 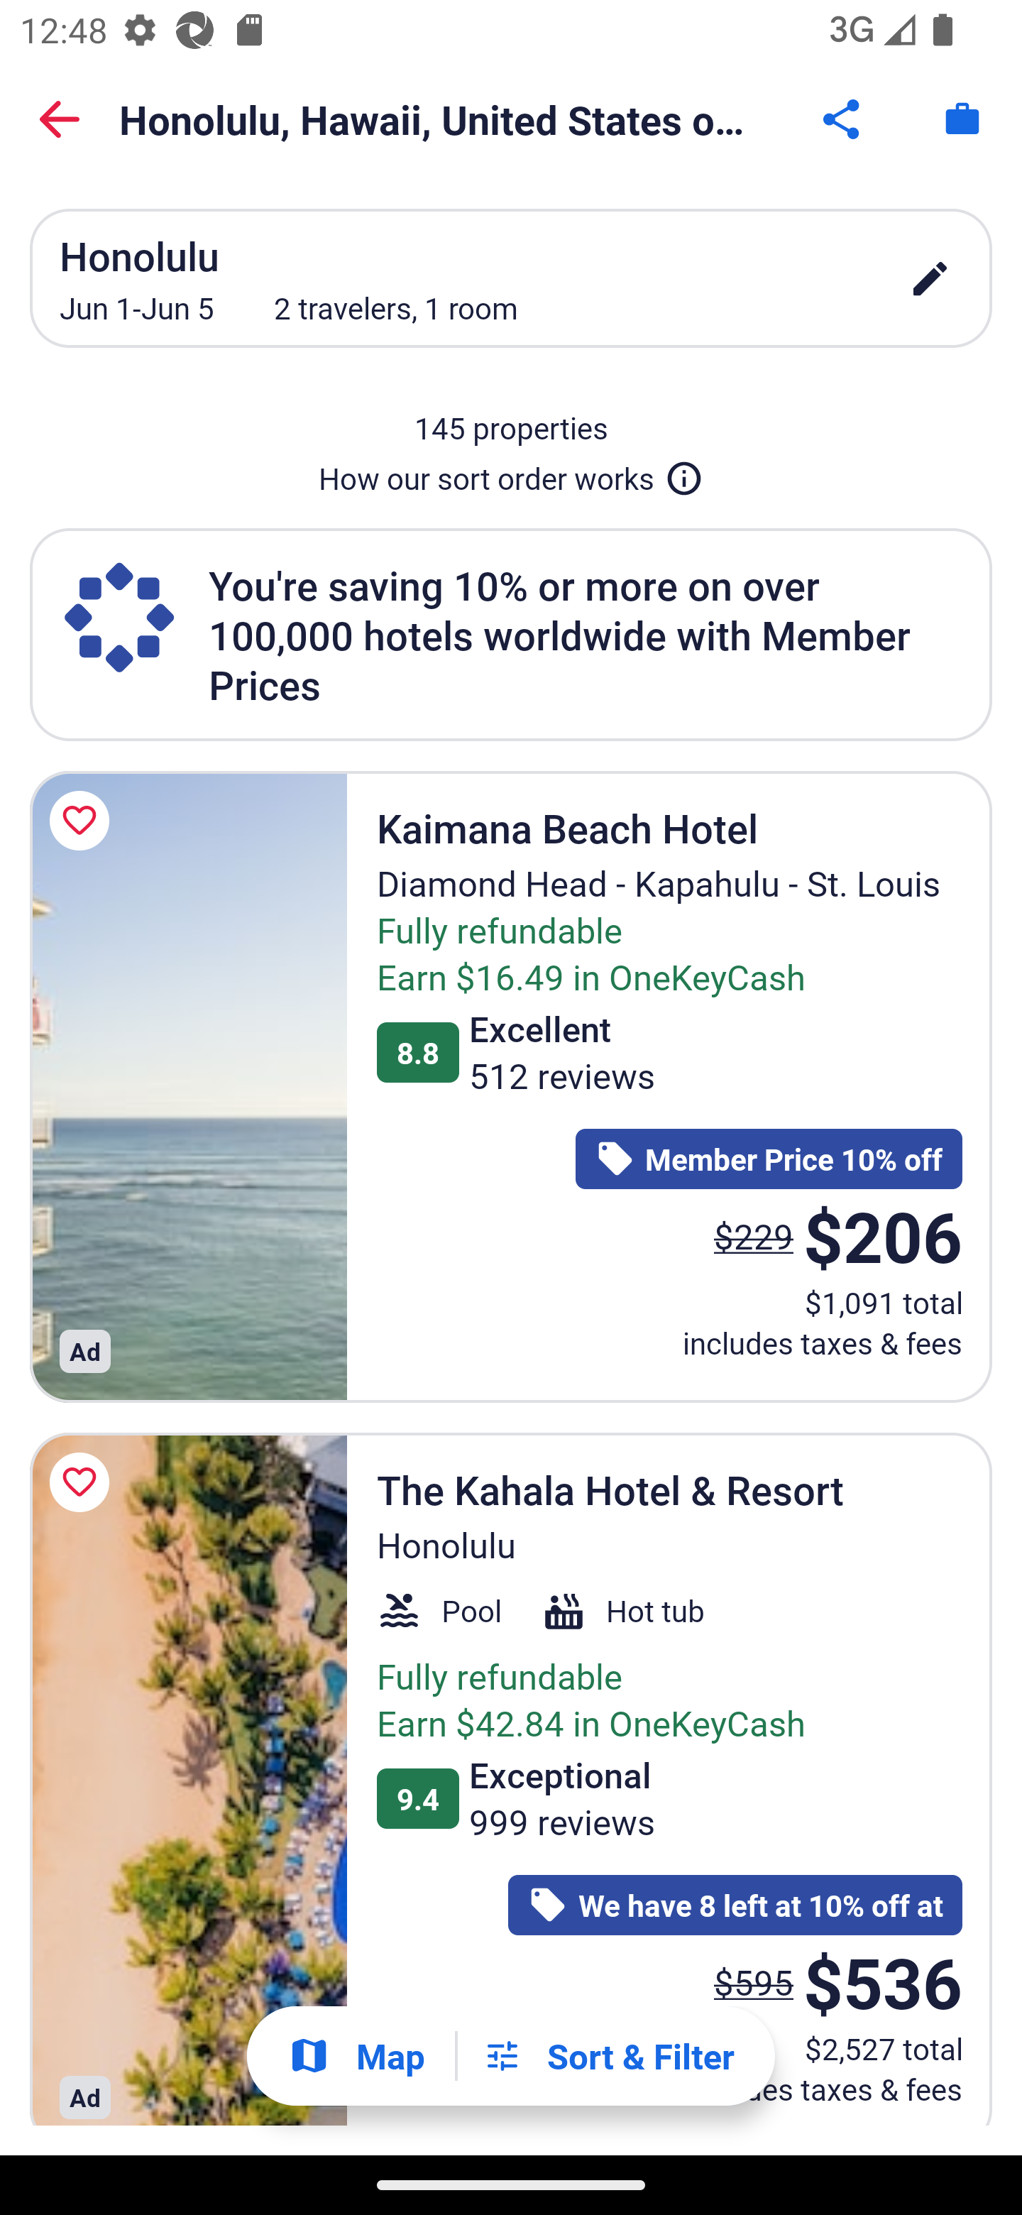 I want to click on Show map Map Show map Button, so click(x=356, y=2056).